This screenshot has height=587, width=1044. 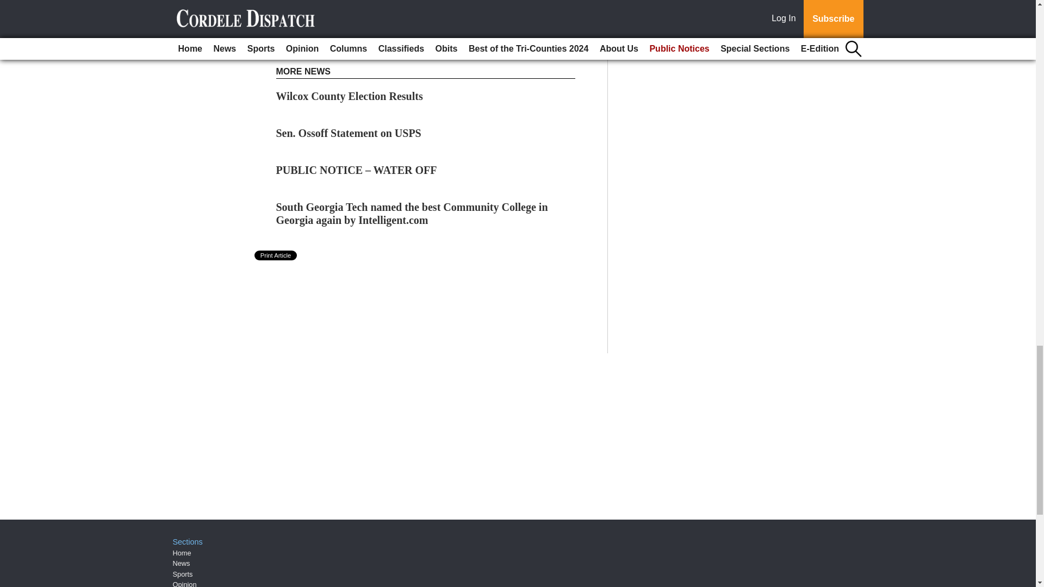 What do you see at coordinates (349, 133) in the screenshot?
I see `Sen. Ossoff Statement on USPS` at bounding box center [349, 133].